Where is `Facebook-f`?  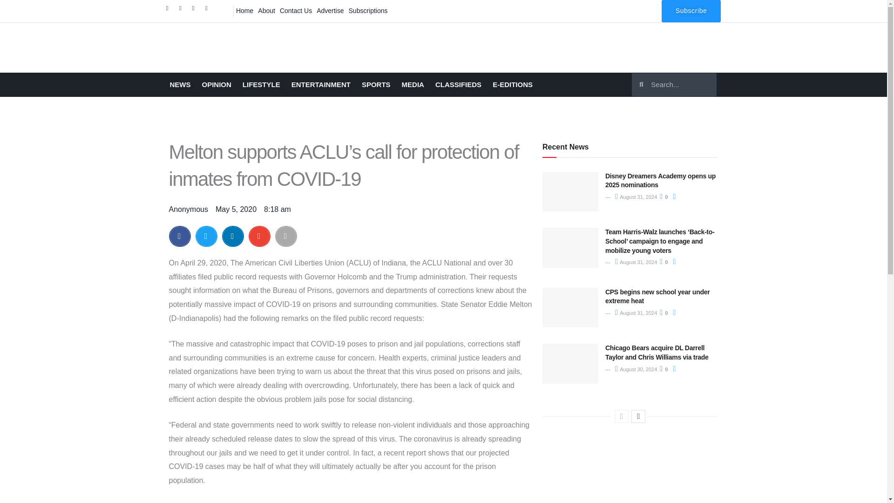 Facebook-f is located at coordinates (169, 11).